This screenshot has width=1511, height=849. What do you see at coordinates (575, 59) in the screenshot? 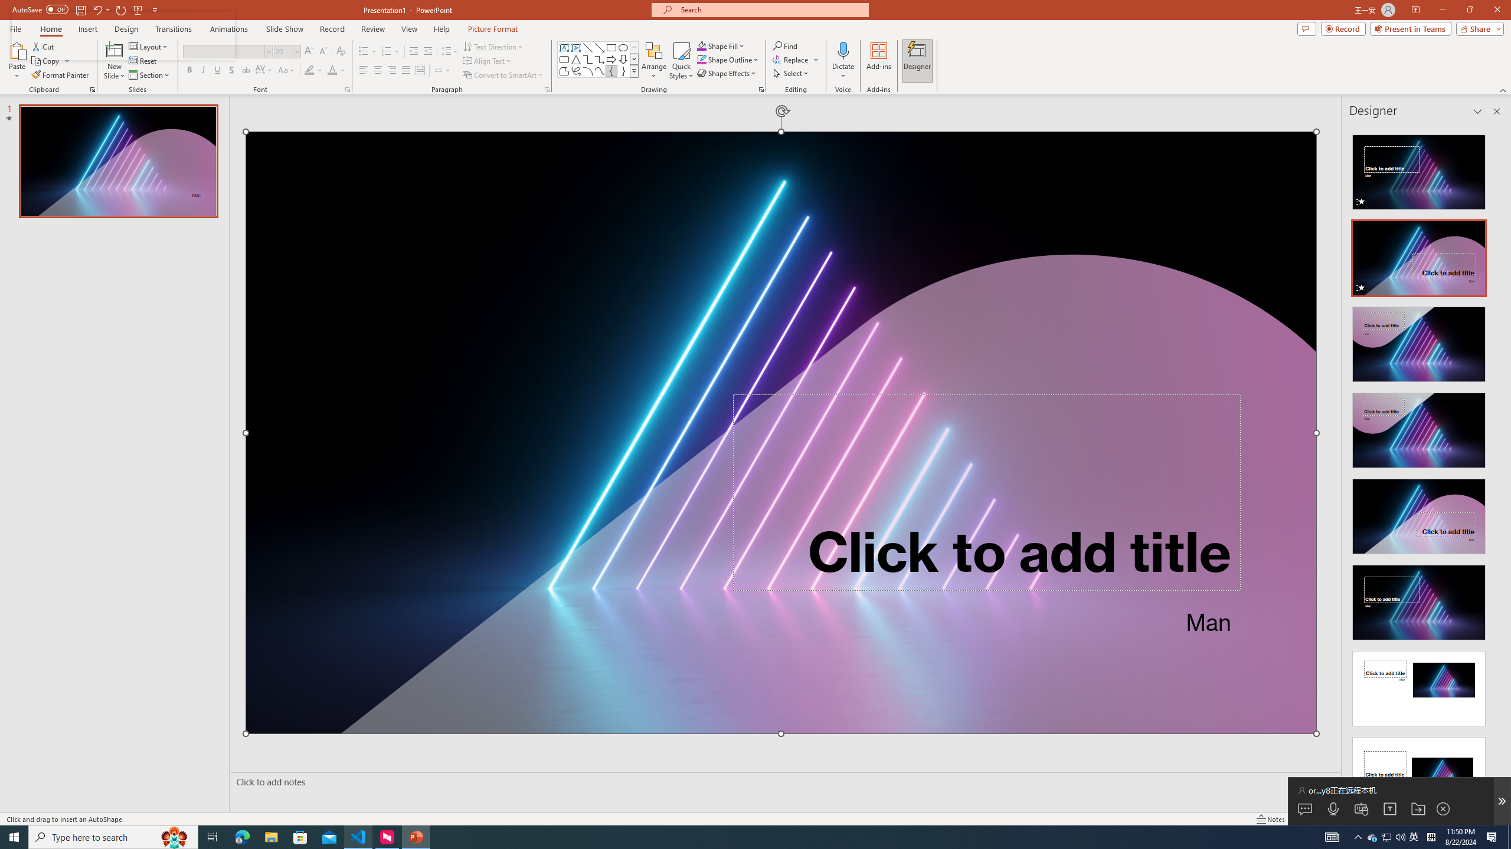
I see `Isosceles Triangle` at bounding box center [575, 59].